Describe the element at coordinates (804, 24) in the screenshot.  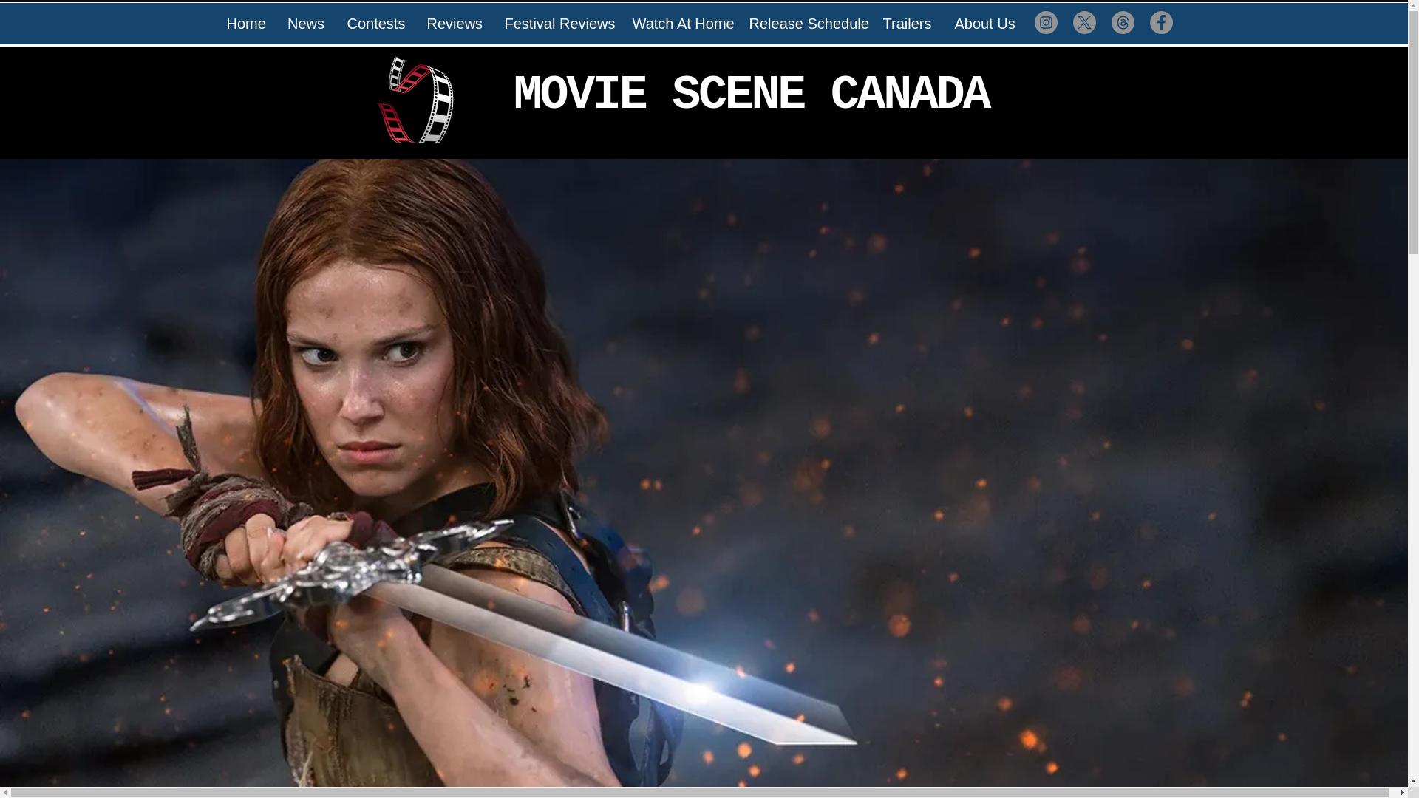
I see `Release Schedule` at that location.